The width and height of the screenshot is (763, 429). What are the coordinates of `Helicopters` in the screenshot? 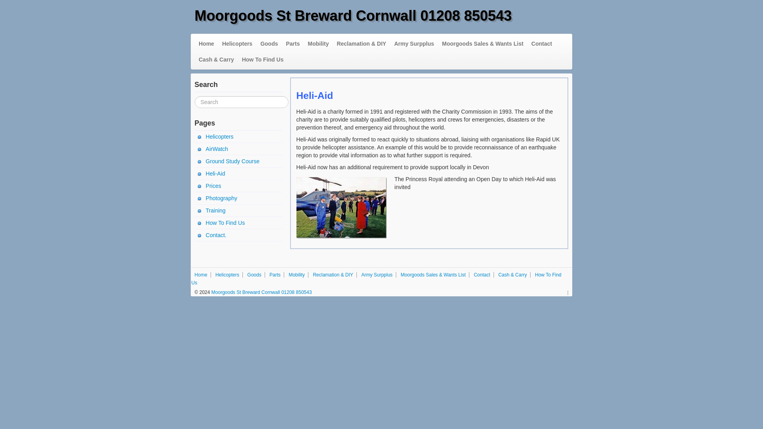 It's located at (237, 43).